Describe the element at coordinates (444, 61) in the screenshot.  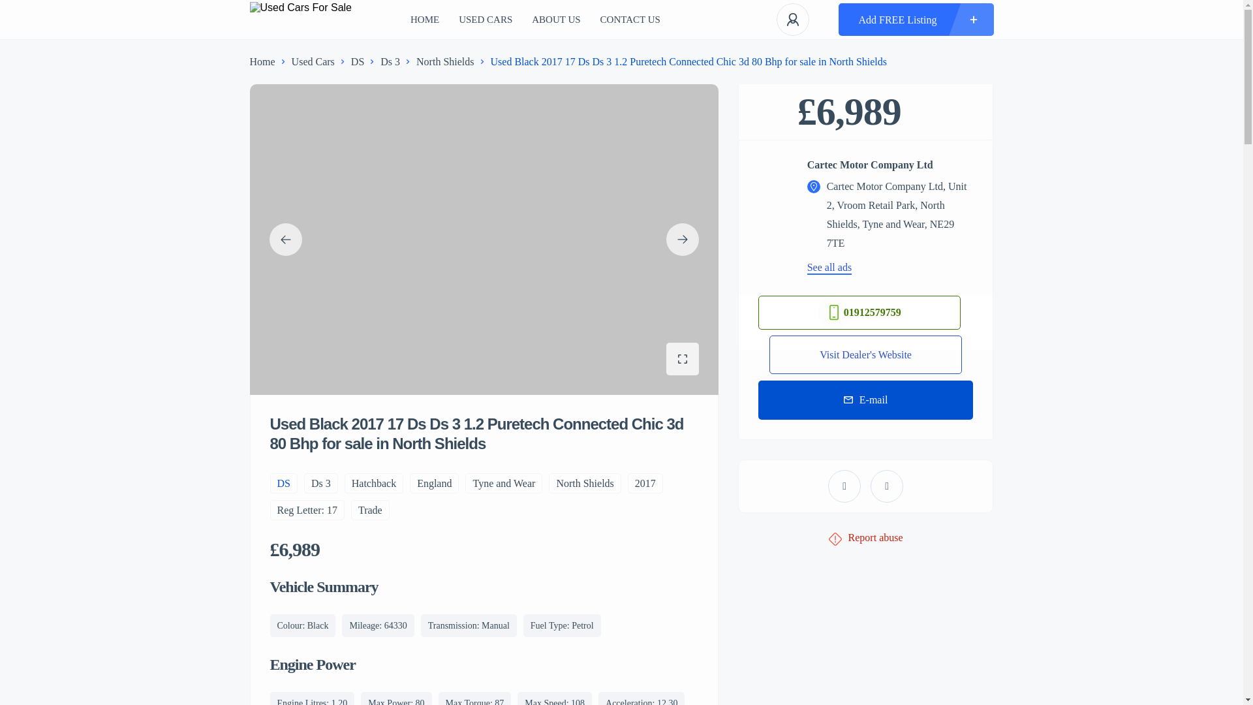
I see `North Shields` at that location.